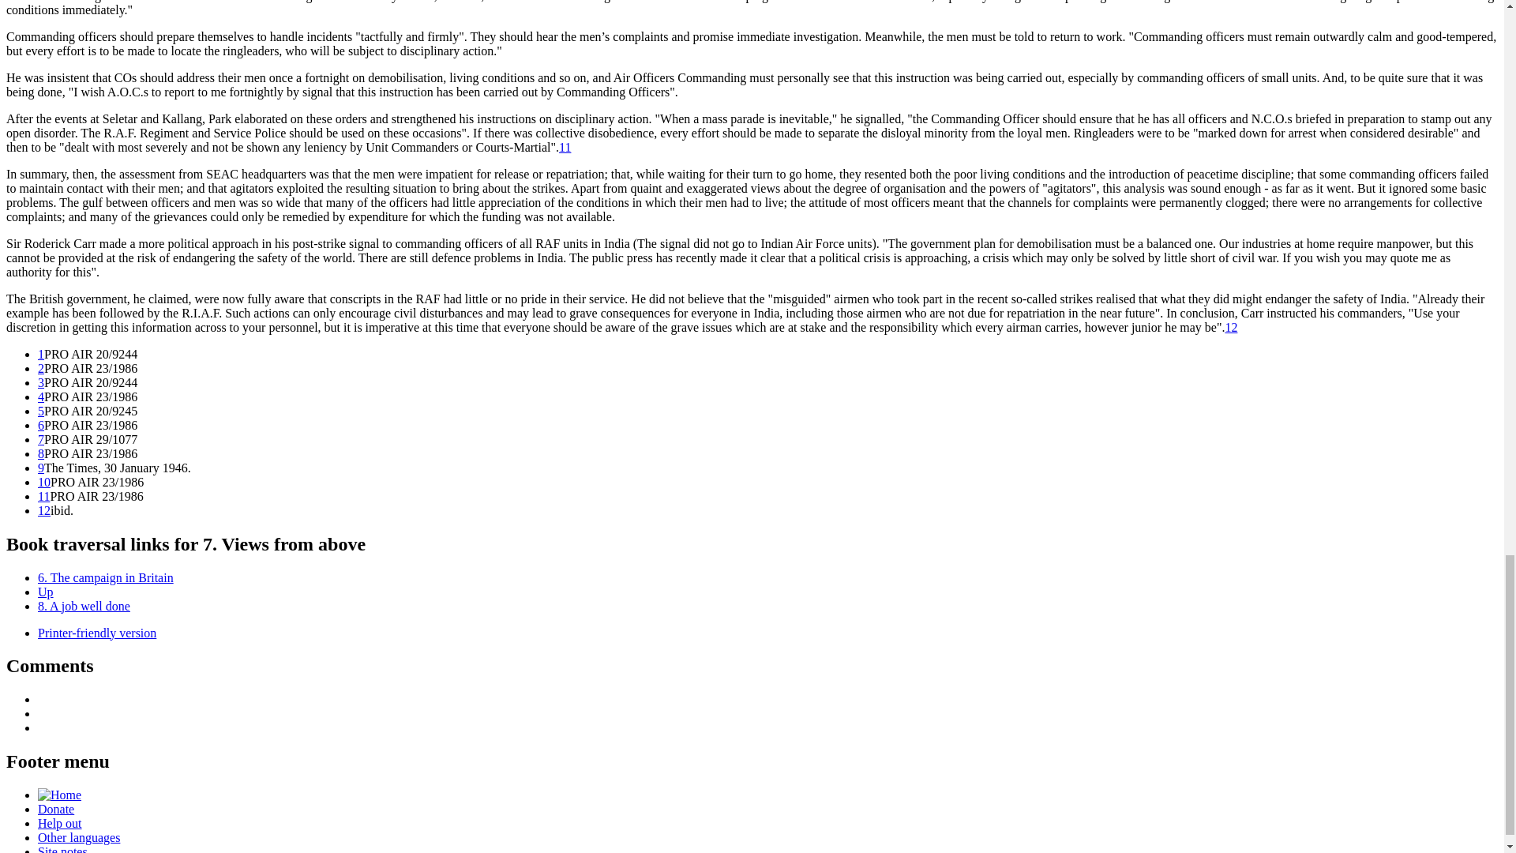  I want to click on Go to previous page, so click(106, 577).